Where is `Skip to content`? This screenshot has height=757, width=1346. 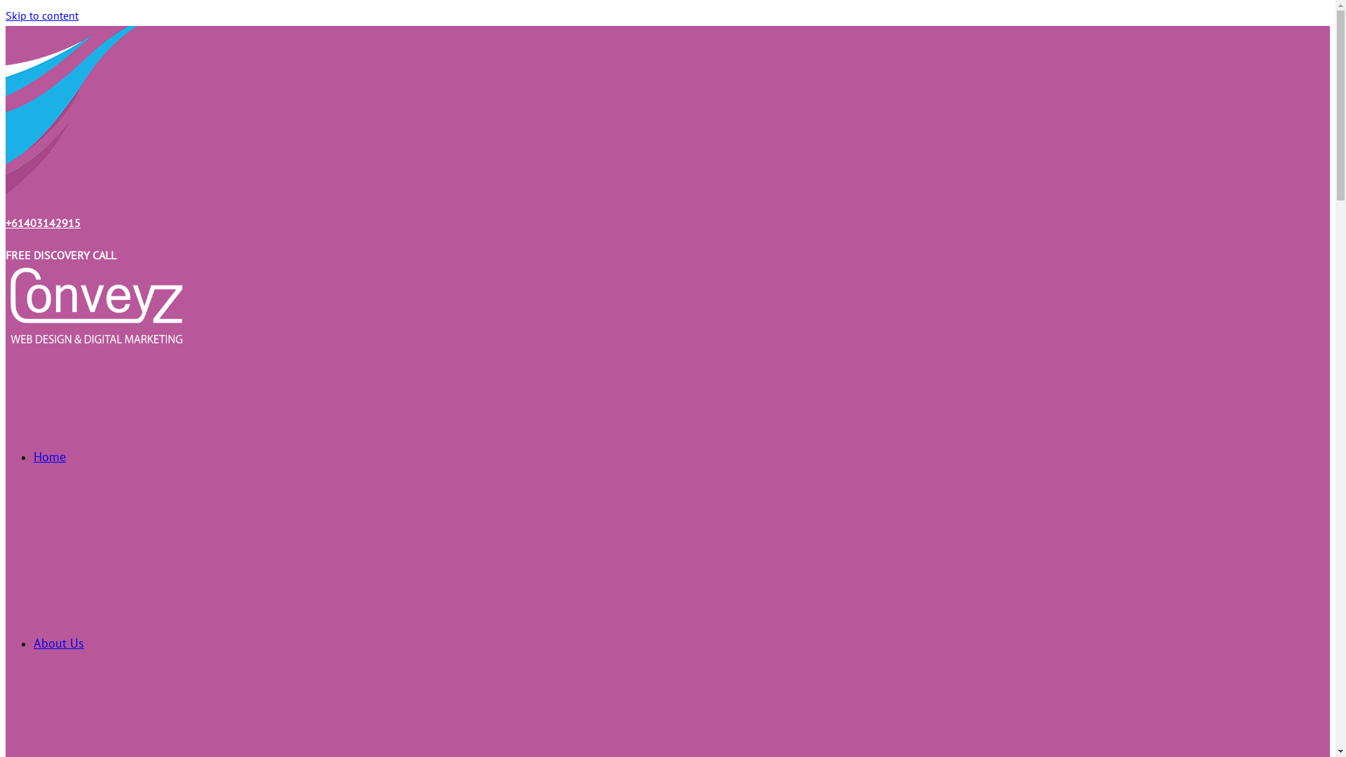 Skip to content is located at coordinates (42, 15).